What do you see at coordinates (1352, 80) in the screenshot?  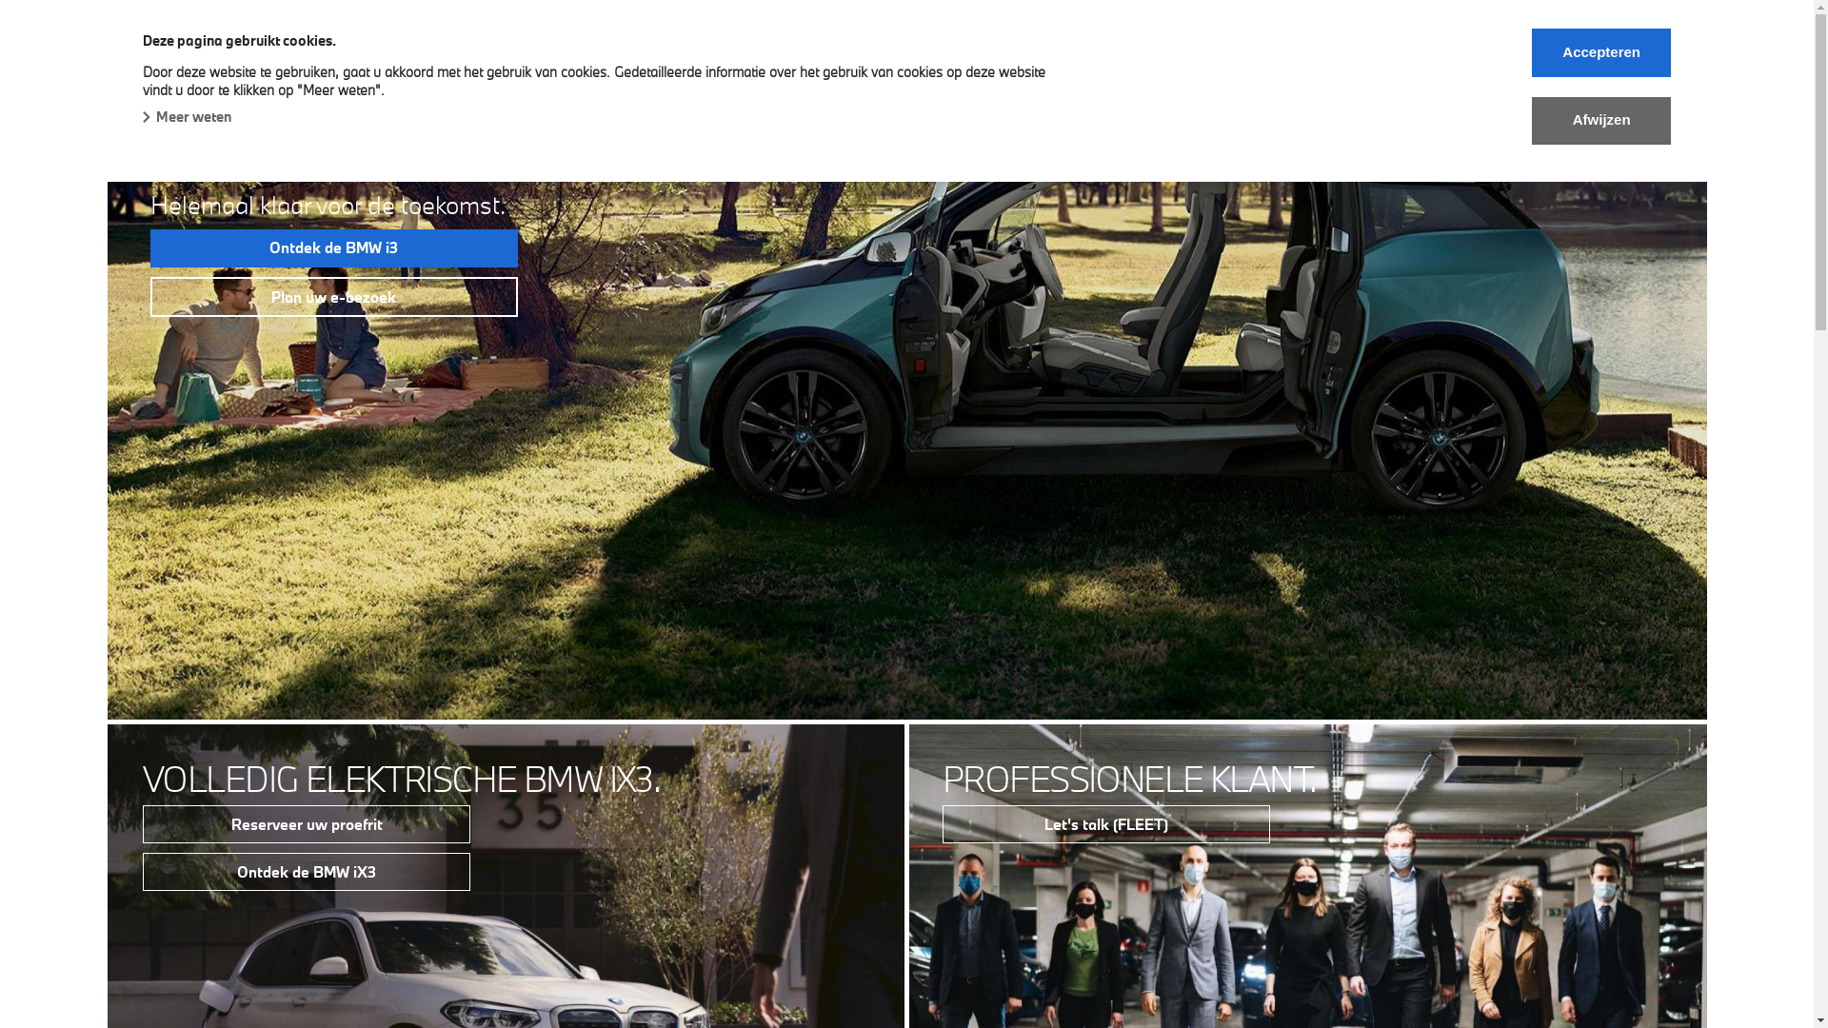 I see `FR/NL` at bounding box center [1352, 80].